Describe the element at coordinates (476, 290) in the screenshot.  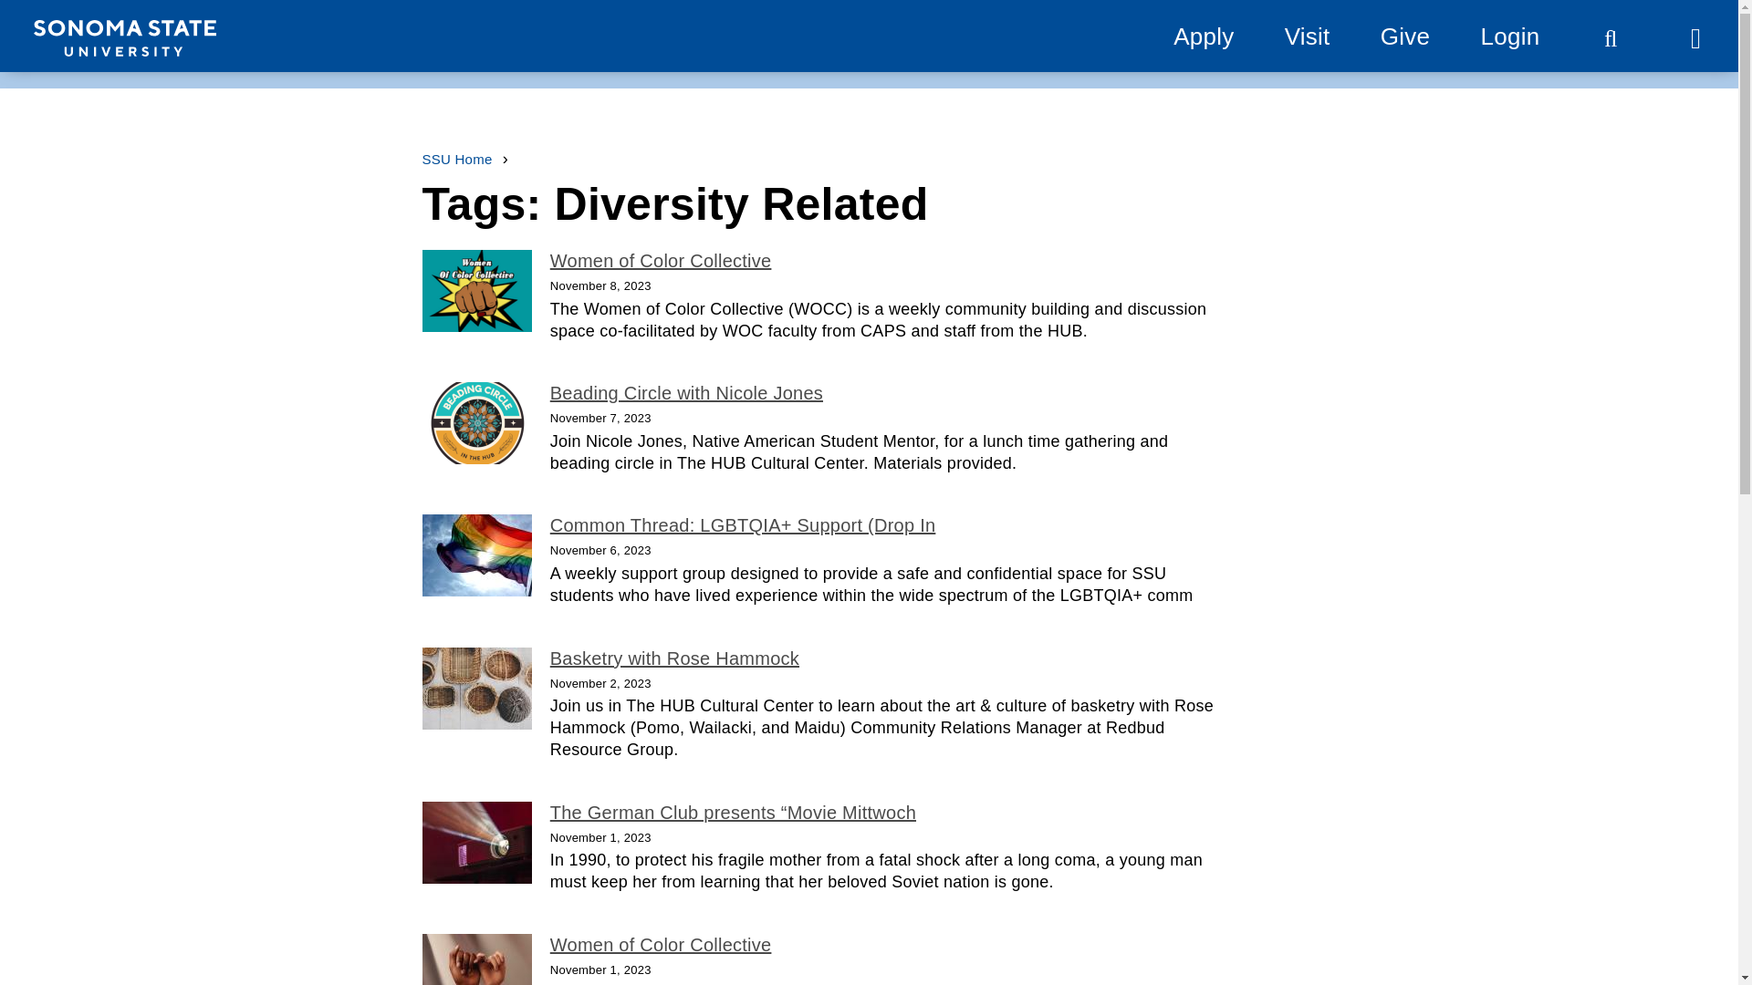
I see `Women of Color Collective.png` at that location.